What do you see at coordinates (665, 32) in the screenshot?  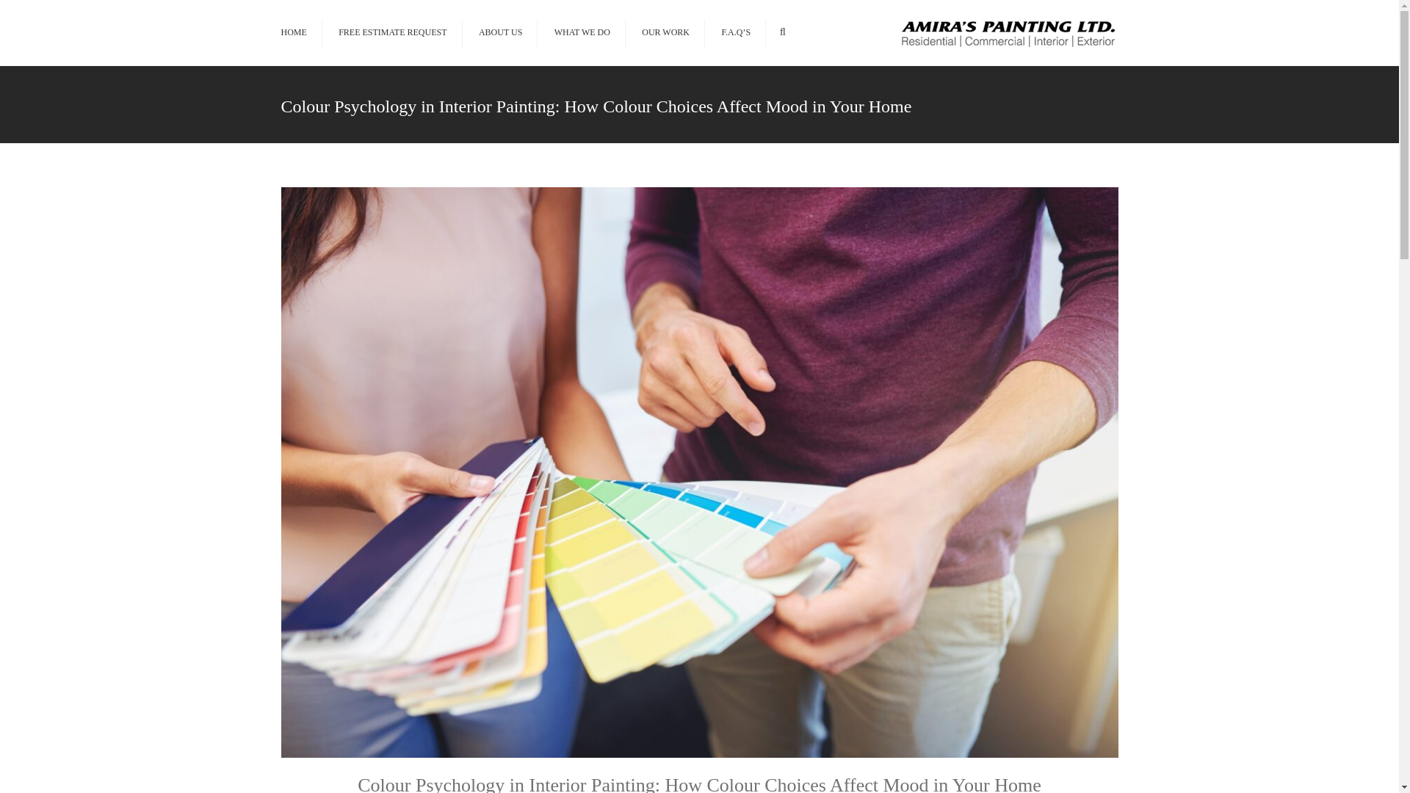 I see `OUR WORK` at bounding box center [665, 32].